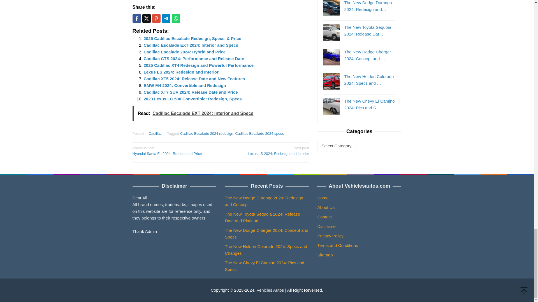  Describe the element at coordinates (191, 45) in the screenshot. I see `Cadillac Escalade EXT 2024: Interior and Specs` at that location.